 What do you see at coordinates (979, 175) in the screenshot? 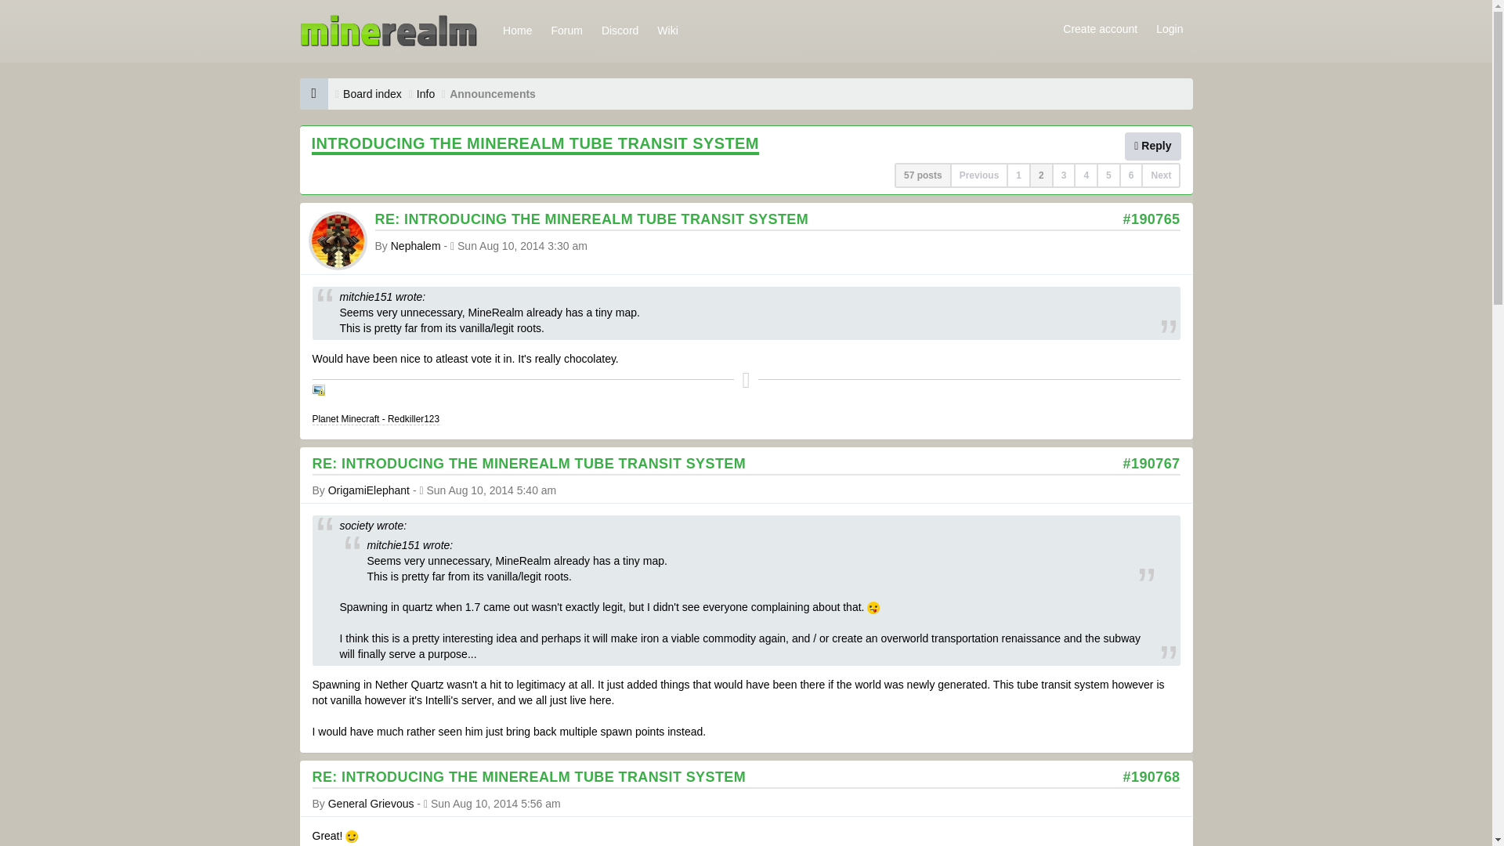
I see `Previous` at bounding box center [979, 175].